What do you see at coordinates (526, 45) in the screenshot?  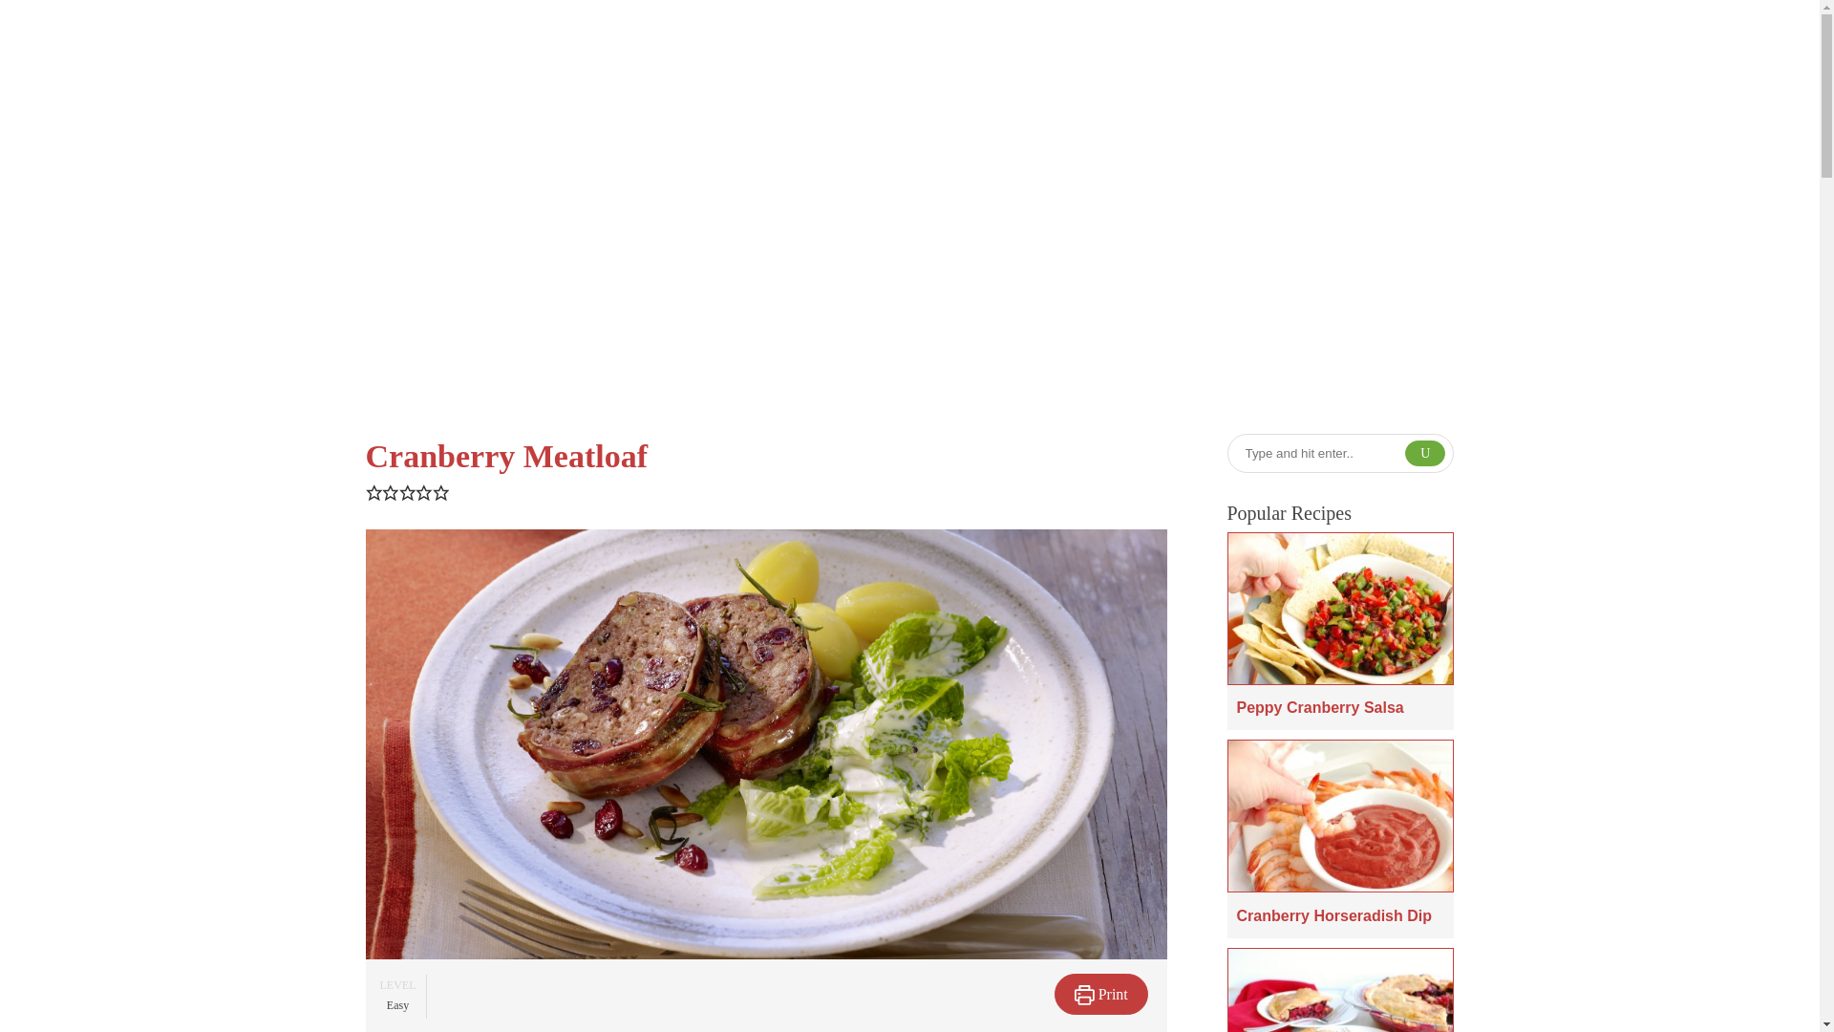 I see `uscranberries-logo` at bounding box center [526, 45].